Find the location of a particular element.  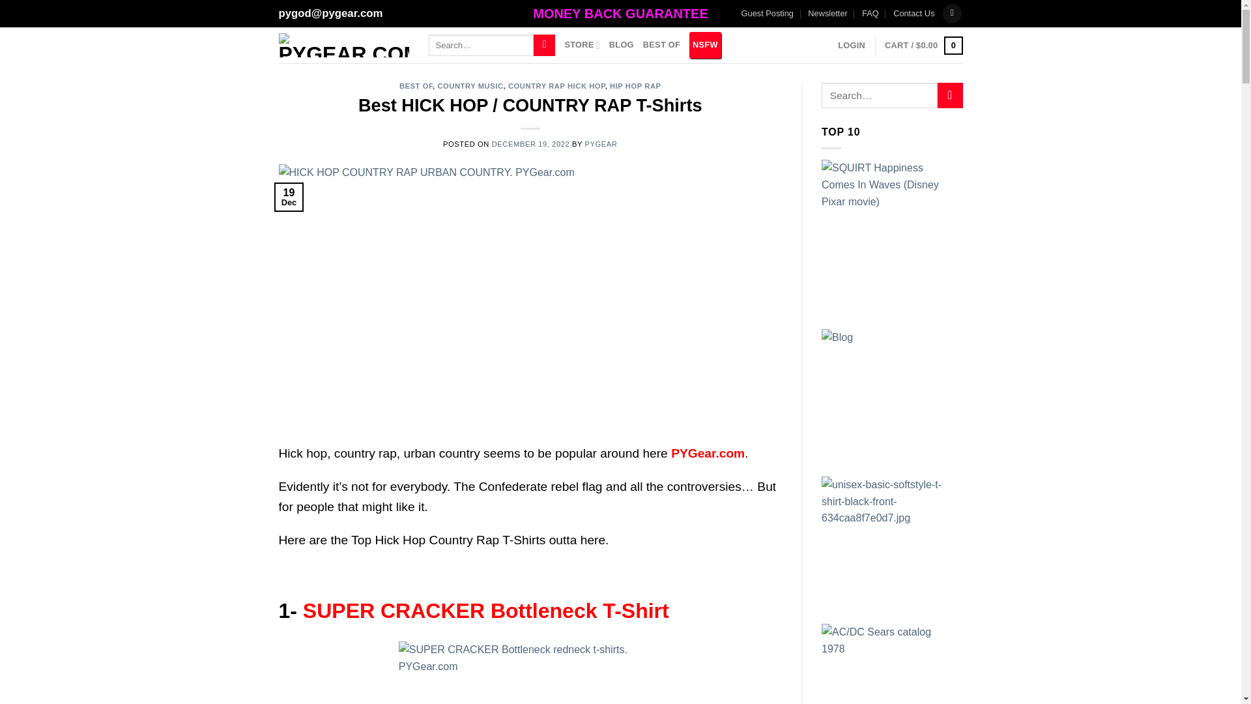

PYGear.com - As Worn By T-Shirts is located at coordinates (344, 44).